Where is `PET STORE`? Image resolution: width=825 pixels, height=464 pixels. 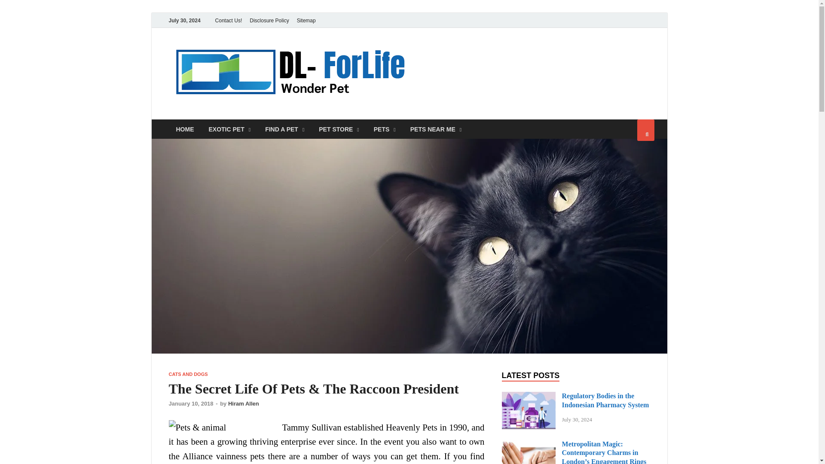
PET STORE is located at coordinates (339, 129).